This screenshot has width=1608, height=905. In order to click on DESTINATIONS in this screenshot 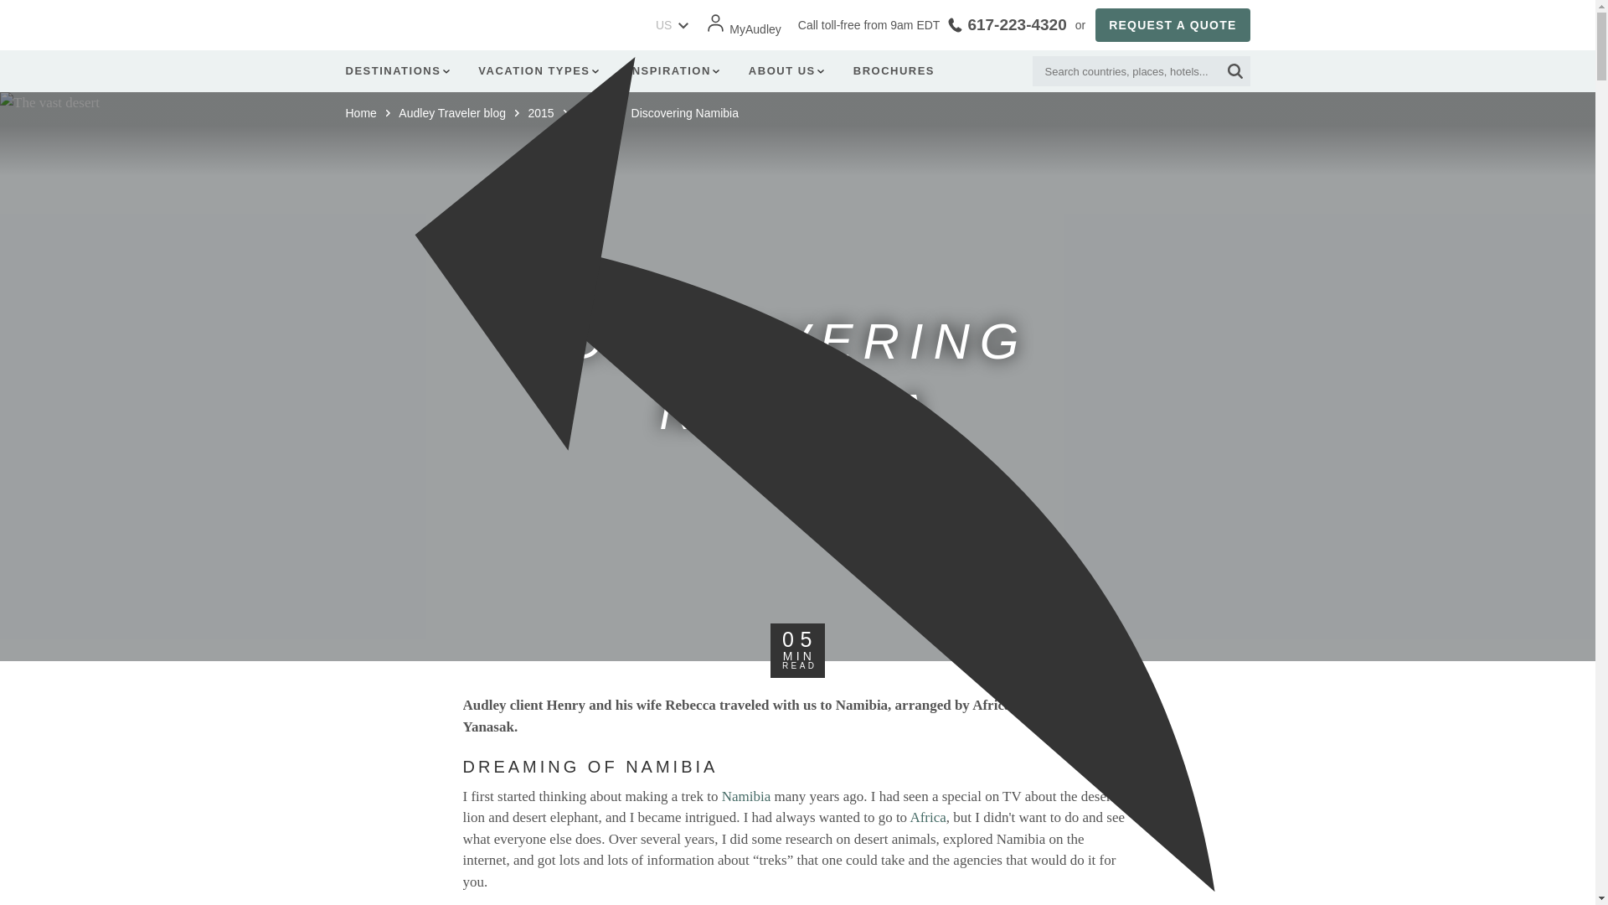, I will do `click(400, 71)`.